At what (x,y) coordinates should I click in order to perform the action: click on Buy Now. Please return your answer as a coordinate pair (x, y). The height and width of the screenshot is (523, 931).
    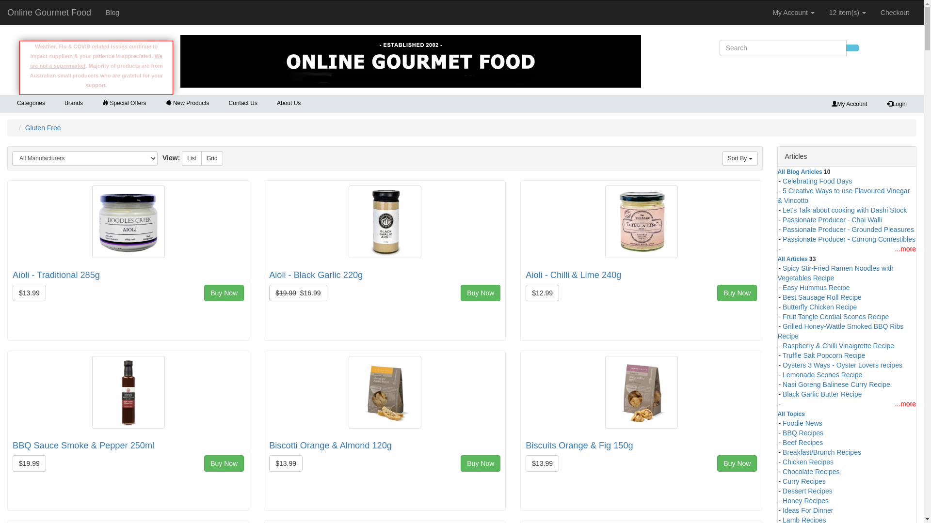
    Looking at the image, I should click on (224, 293).